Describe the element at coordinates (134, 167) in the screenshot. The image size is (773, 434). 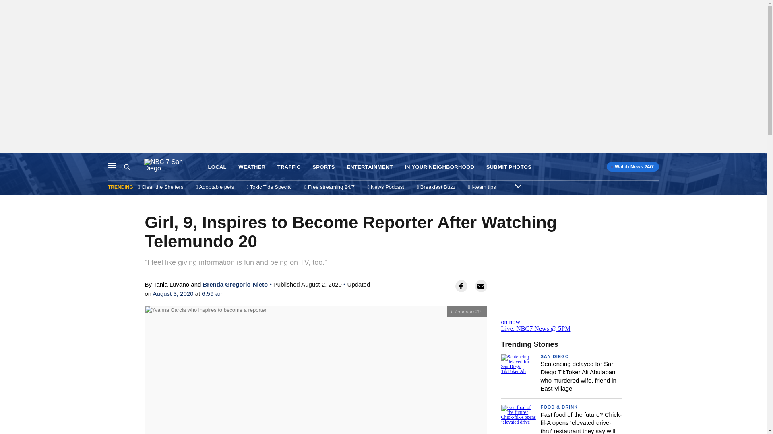
I see `Search` at that location.